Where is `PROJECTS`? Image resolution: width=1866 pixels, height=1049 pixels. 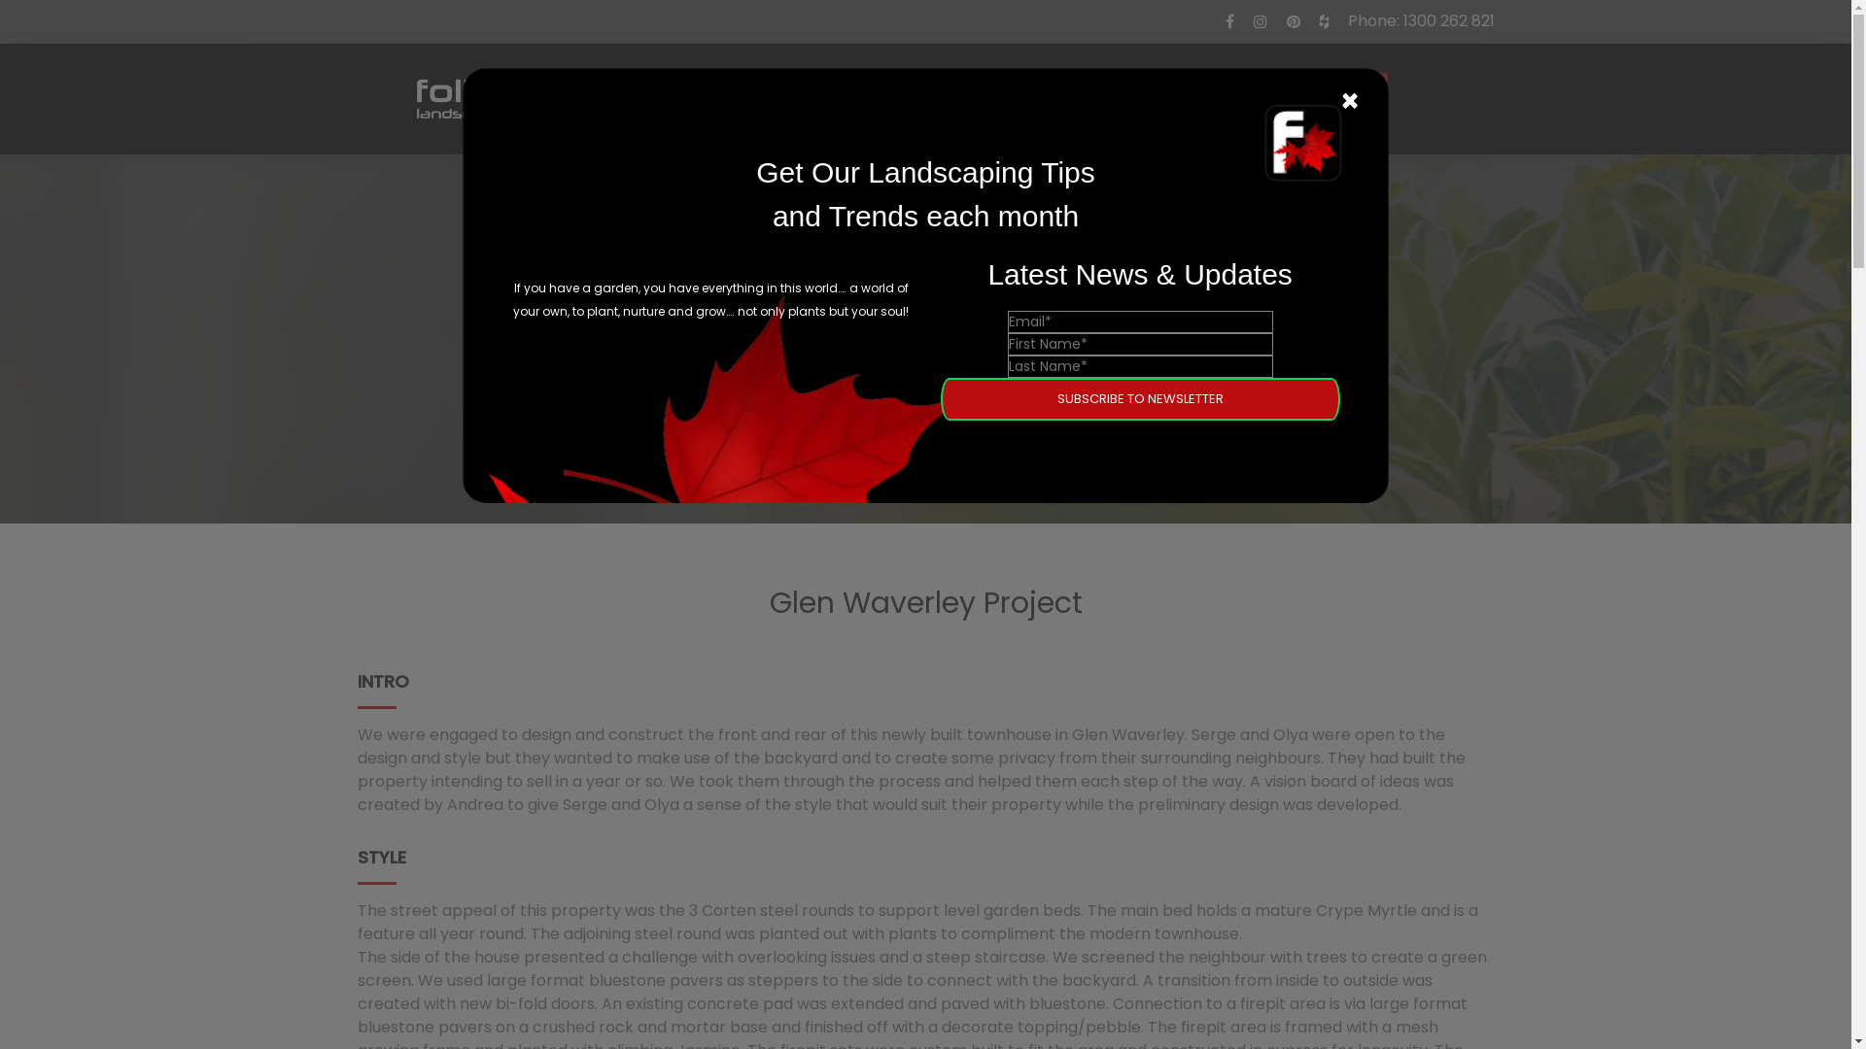
PROJECTS is located at coordinates (789, 97).